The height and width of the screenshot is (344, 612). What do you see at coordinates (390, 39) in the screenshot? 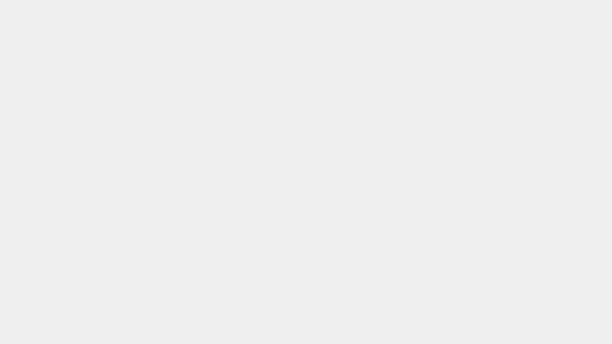
I see `Living Word BookStore` at bounding box center [390, 39].